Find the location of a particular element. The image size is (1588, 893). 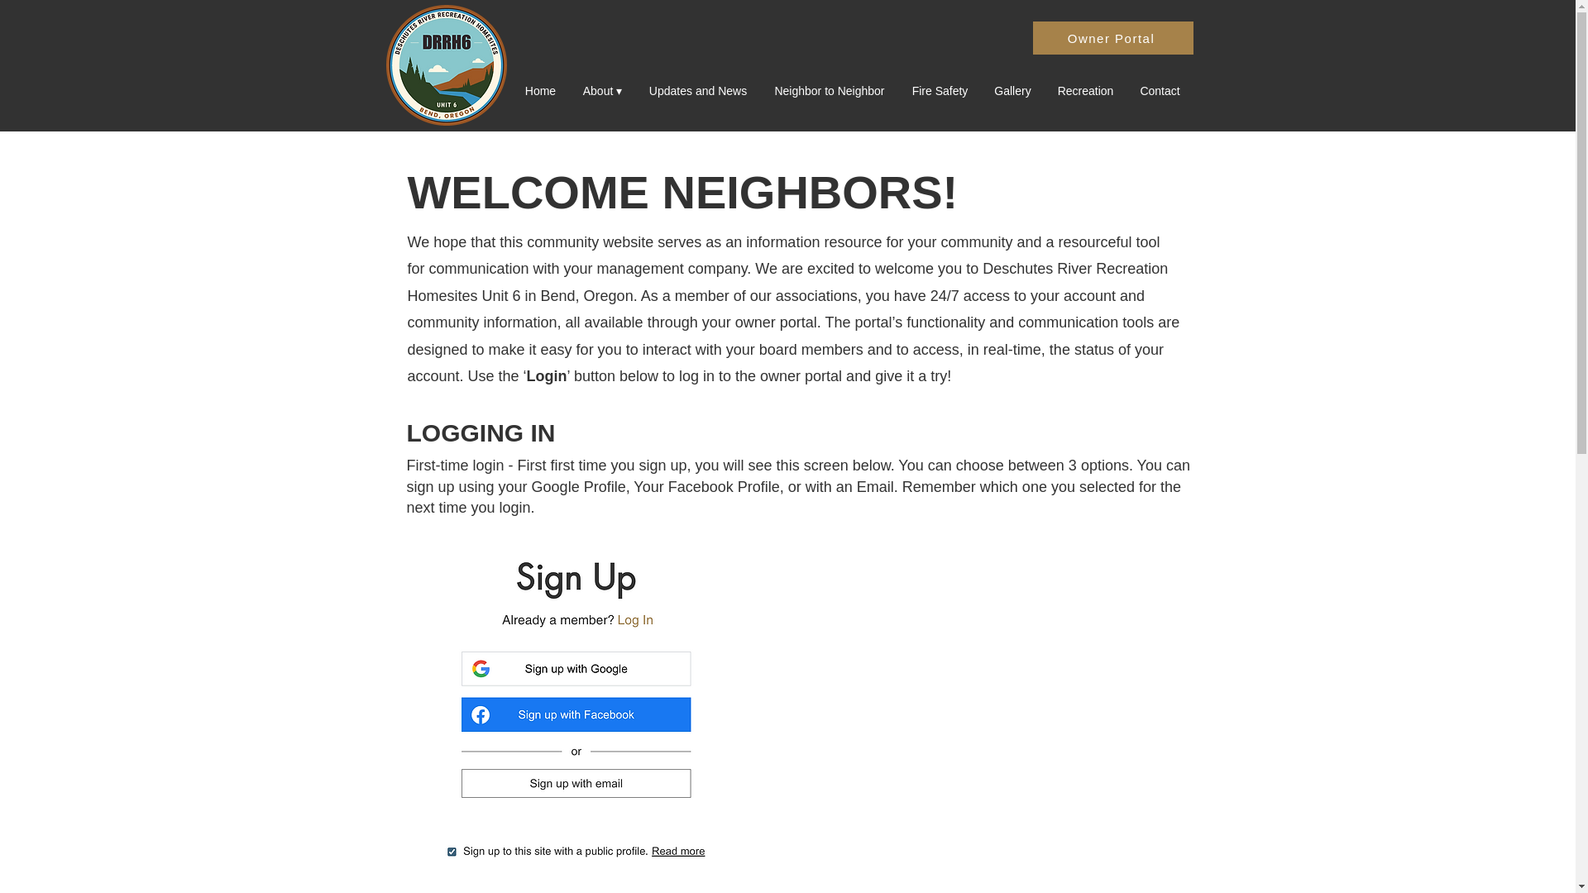

Contact is located at coordinates (1159, 91).